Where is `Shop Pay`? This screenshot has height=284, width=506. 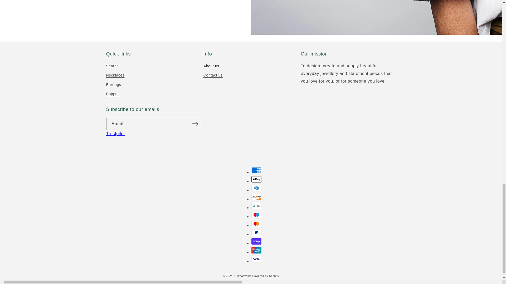
Shop Pay is located at coordinates (256, 241).